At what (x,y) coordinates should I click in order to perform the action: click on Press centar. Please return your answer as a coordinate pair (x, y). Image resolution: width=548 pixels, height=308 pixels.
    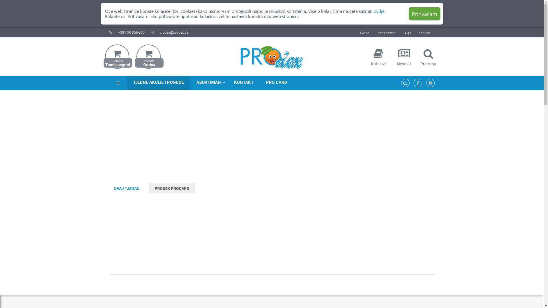
    Looking at the image, I should click on (386, 33).